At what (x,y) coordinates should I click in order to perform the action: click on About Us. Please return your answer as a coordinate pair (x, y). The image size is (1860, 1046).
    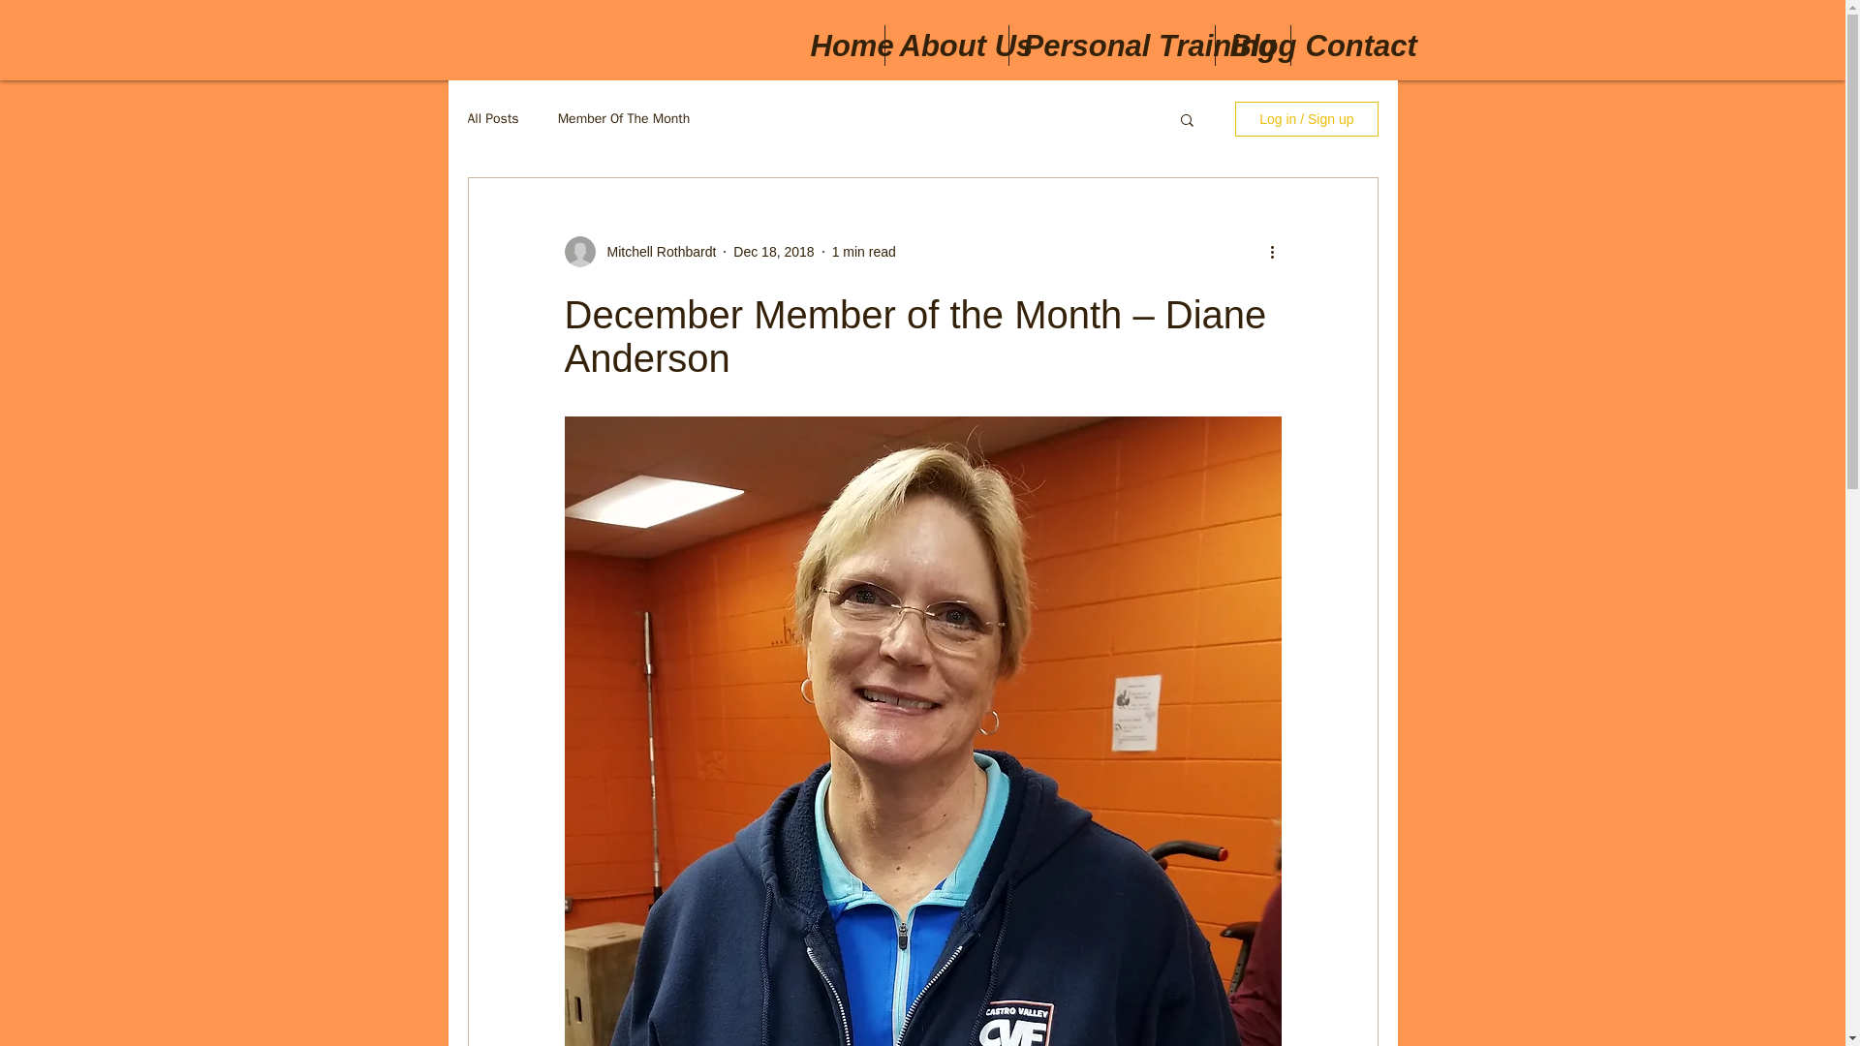
    Looking at the image, I should click on (945, 45).